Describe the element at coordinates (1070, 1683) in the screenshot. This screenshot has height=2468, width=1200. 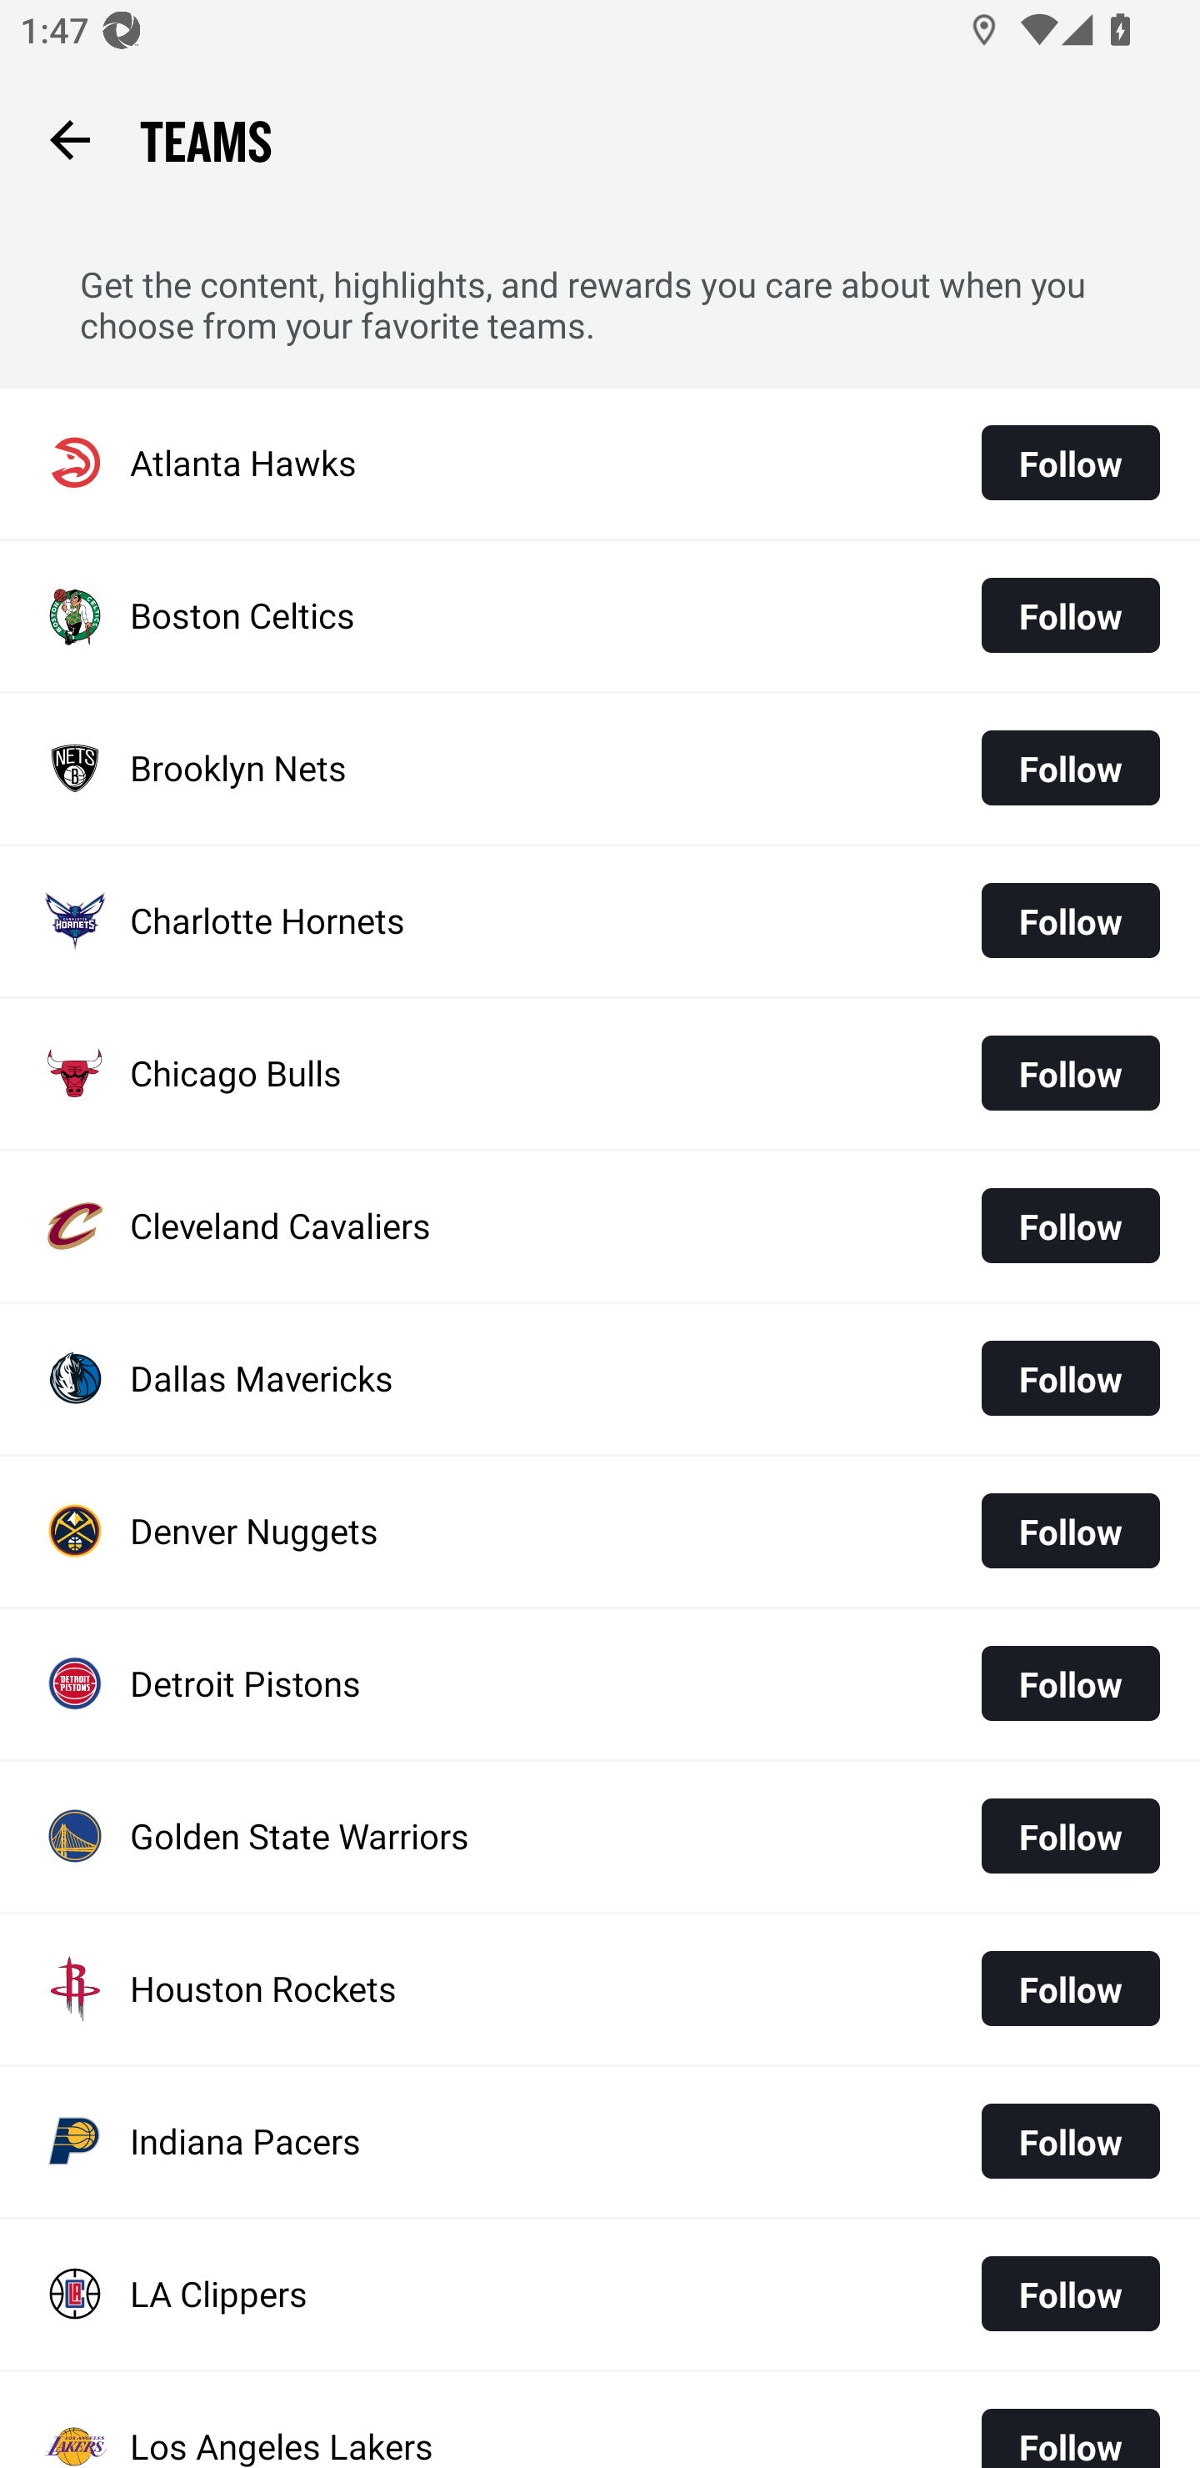
I see `Follow` at that location.